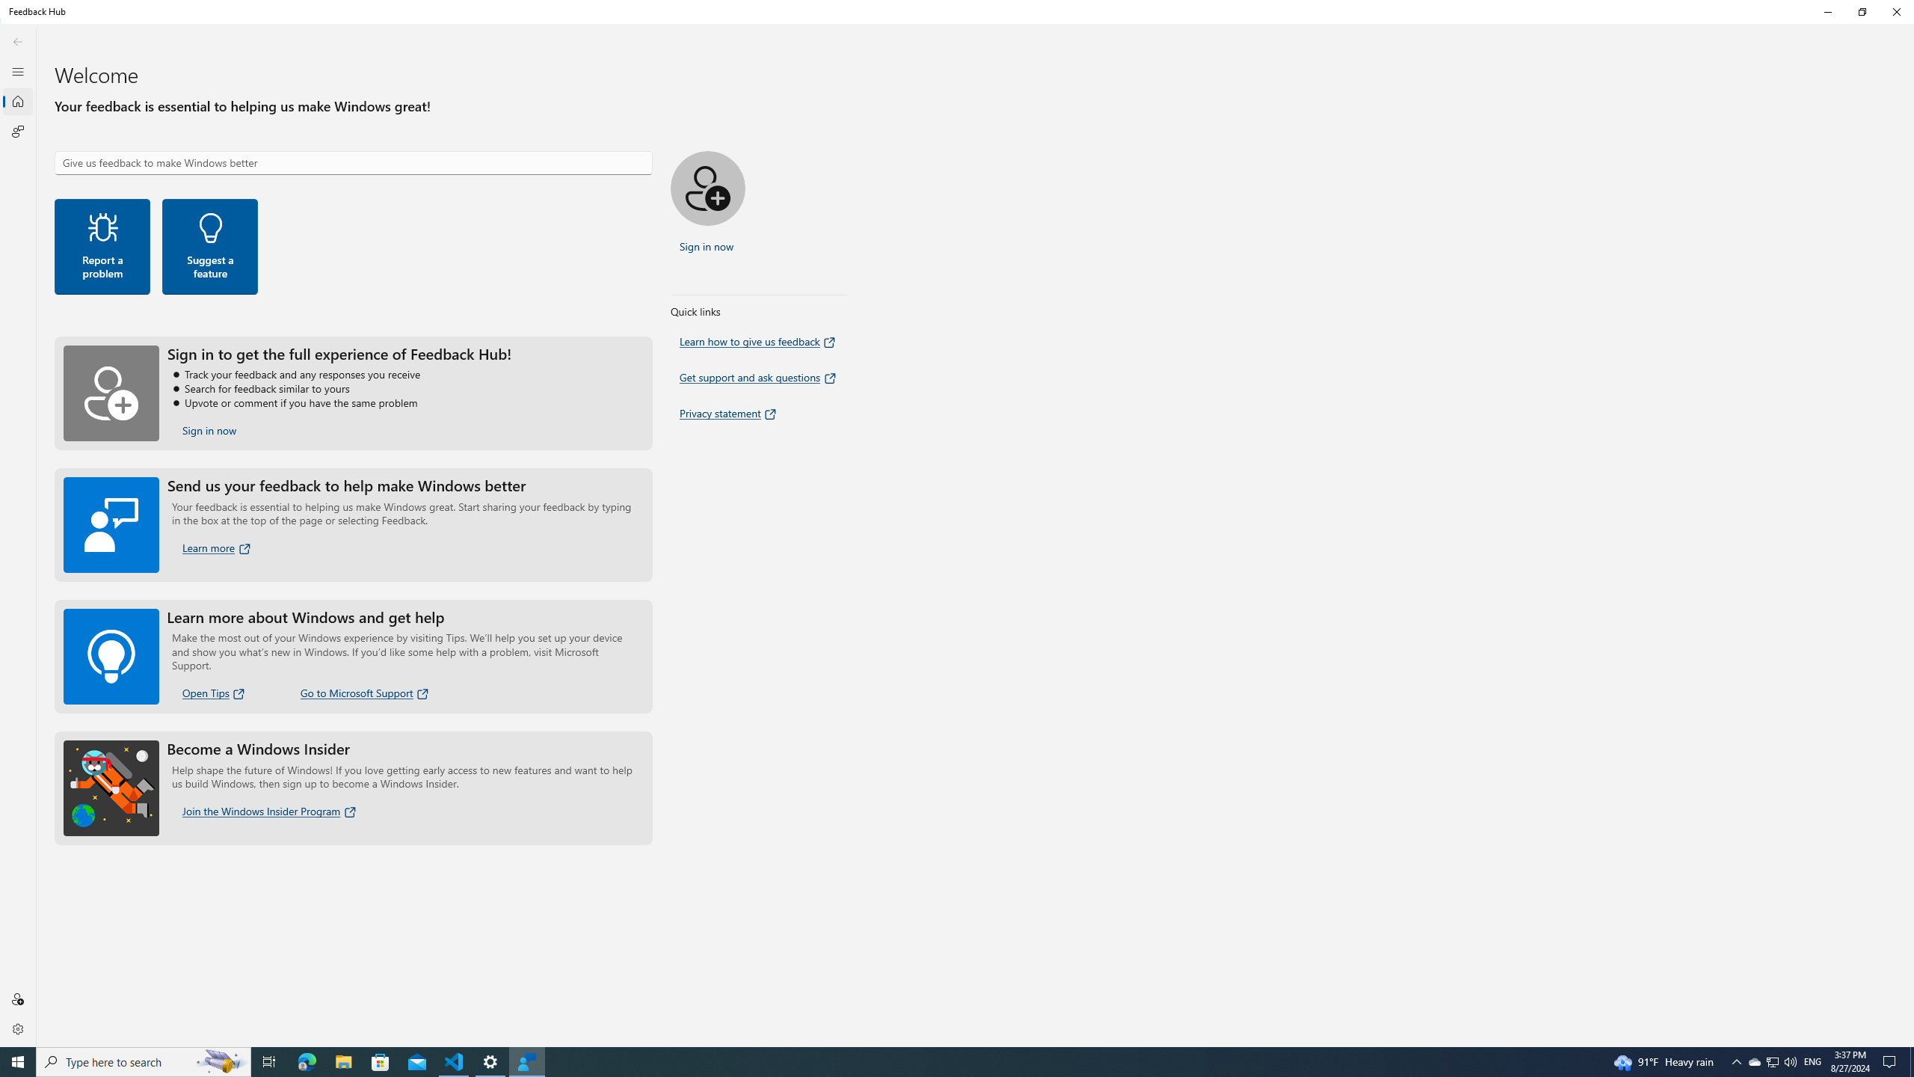 This screenshot has width=1914, height=1077. I want to click on Feedback, so click(18, 132).